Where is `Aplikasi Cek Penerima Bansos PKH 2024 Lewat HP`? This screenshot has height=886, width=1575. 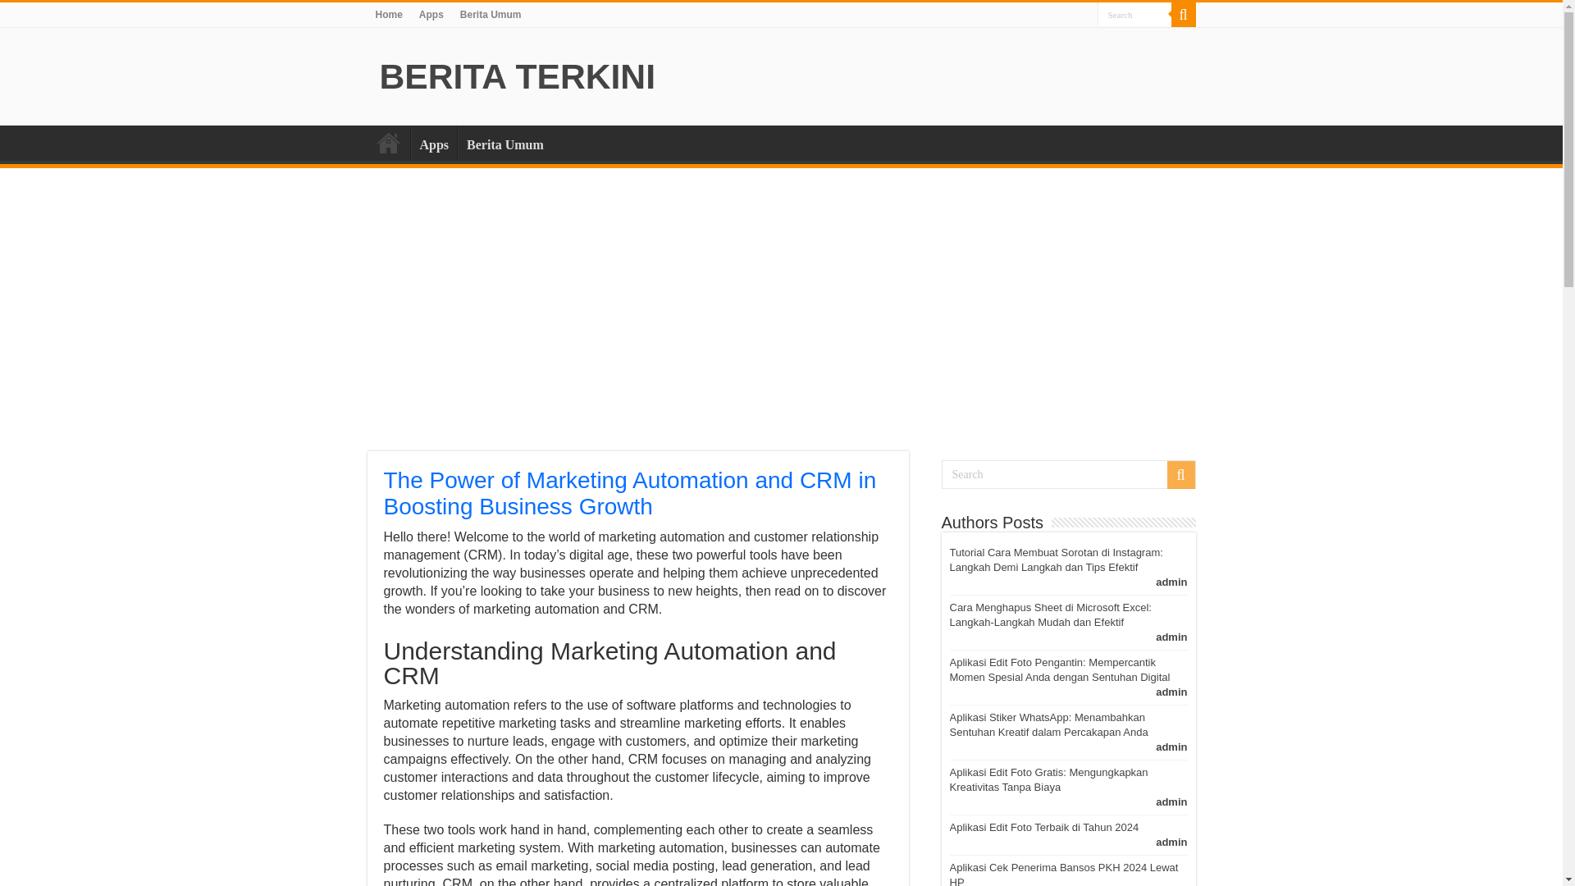
Aplikasi Cek Penerima Bansos PKH 2024 Lewat HP is located at coordinates (1063, 873).